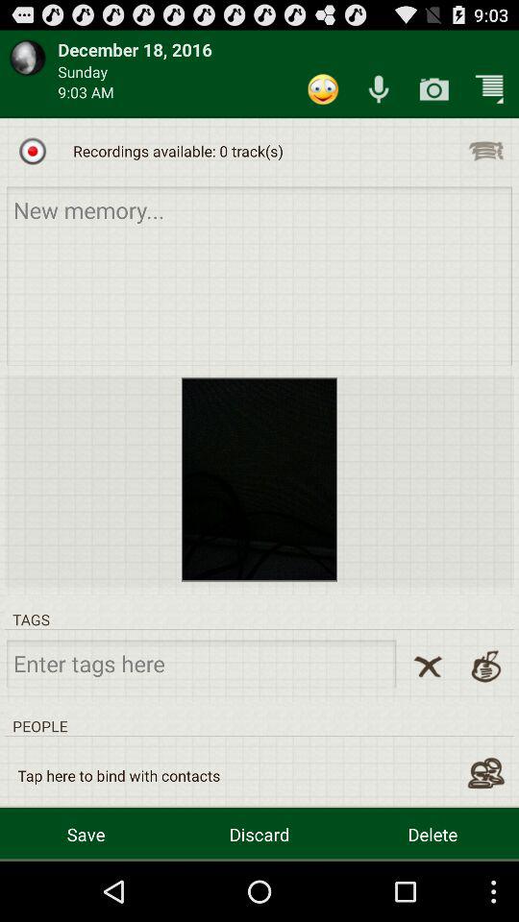 The image size is (519, 922). I want to click on select contact, so click(486, 773).